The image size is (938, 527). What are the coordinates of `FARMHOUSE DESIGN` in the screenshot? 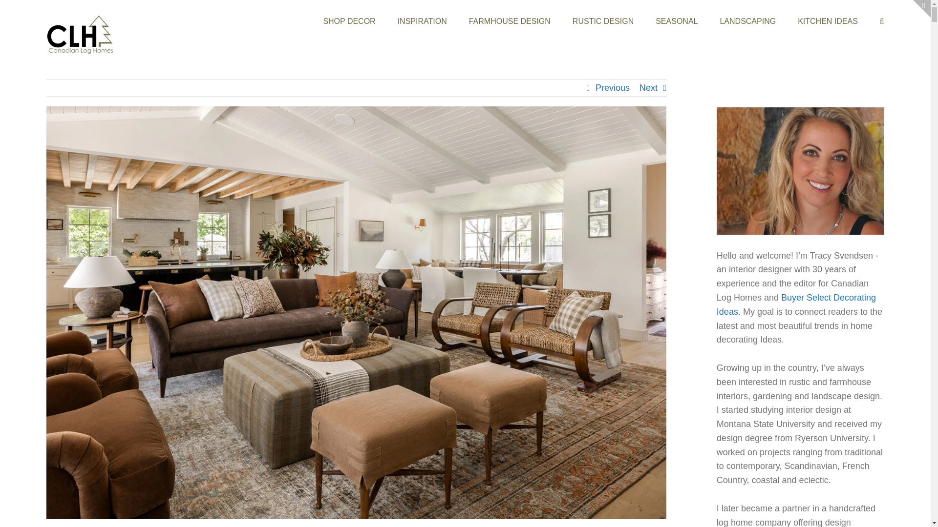 It's located at (510, 20).